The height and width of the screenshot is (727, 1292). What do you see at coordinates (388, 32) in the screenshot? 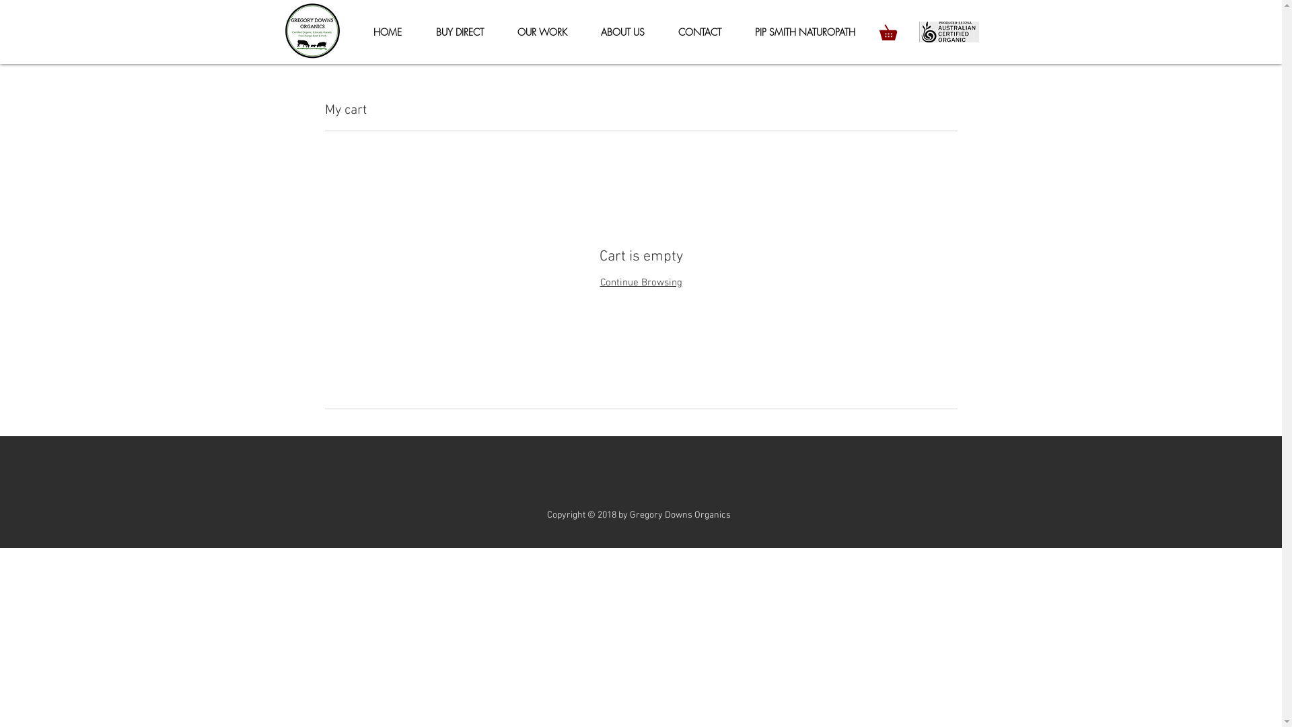
I see `HOME` at bounding box center [388, 32].